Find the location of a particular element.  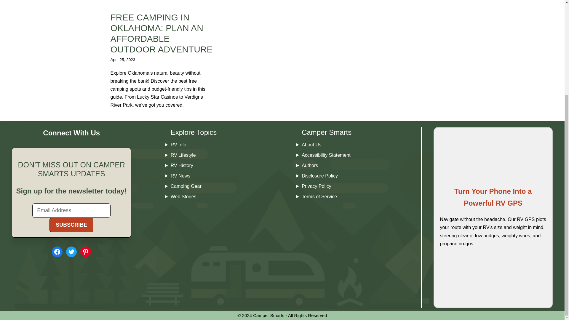

Follow Us On Facebook is located at coordinates (57, 252).